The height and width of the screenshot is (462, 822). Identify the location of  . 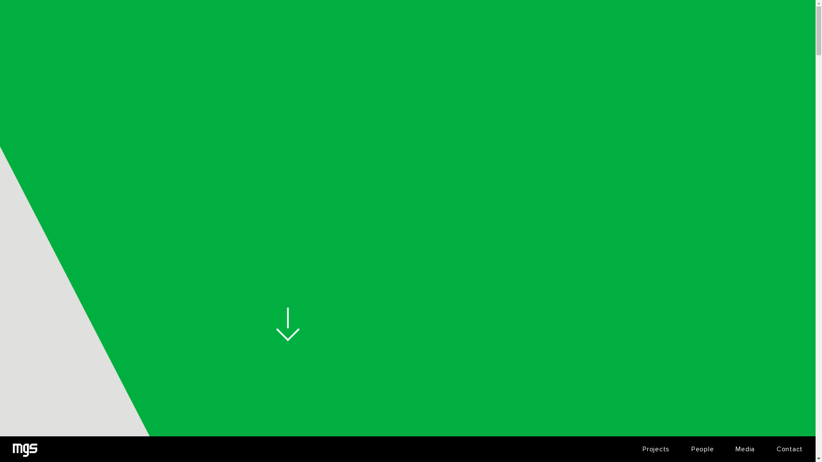
(25, 450).